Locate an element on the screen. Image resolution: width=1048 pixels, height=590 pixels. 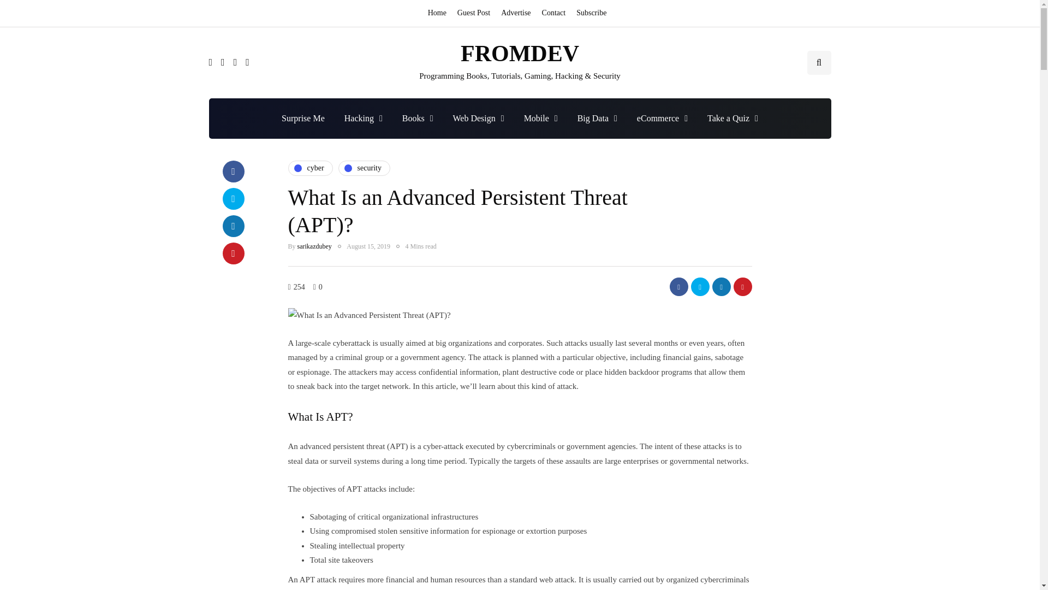
Subscribe is located at coordinates (592, 13).